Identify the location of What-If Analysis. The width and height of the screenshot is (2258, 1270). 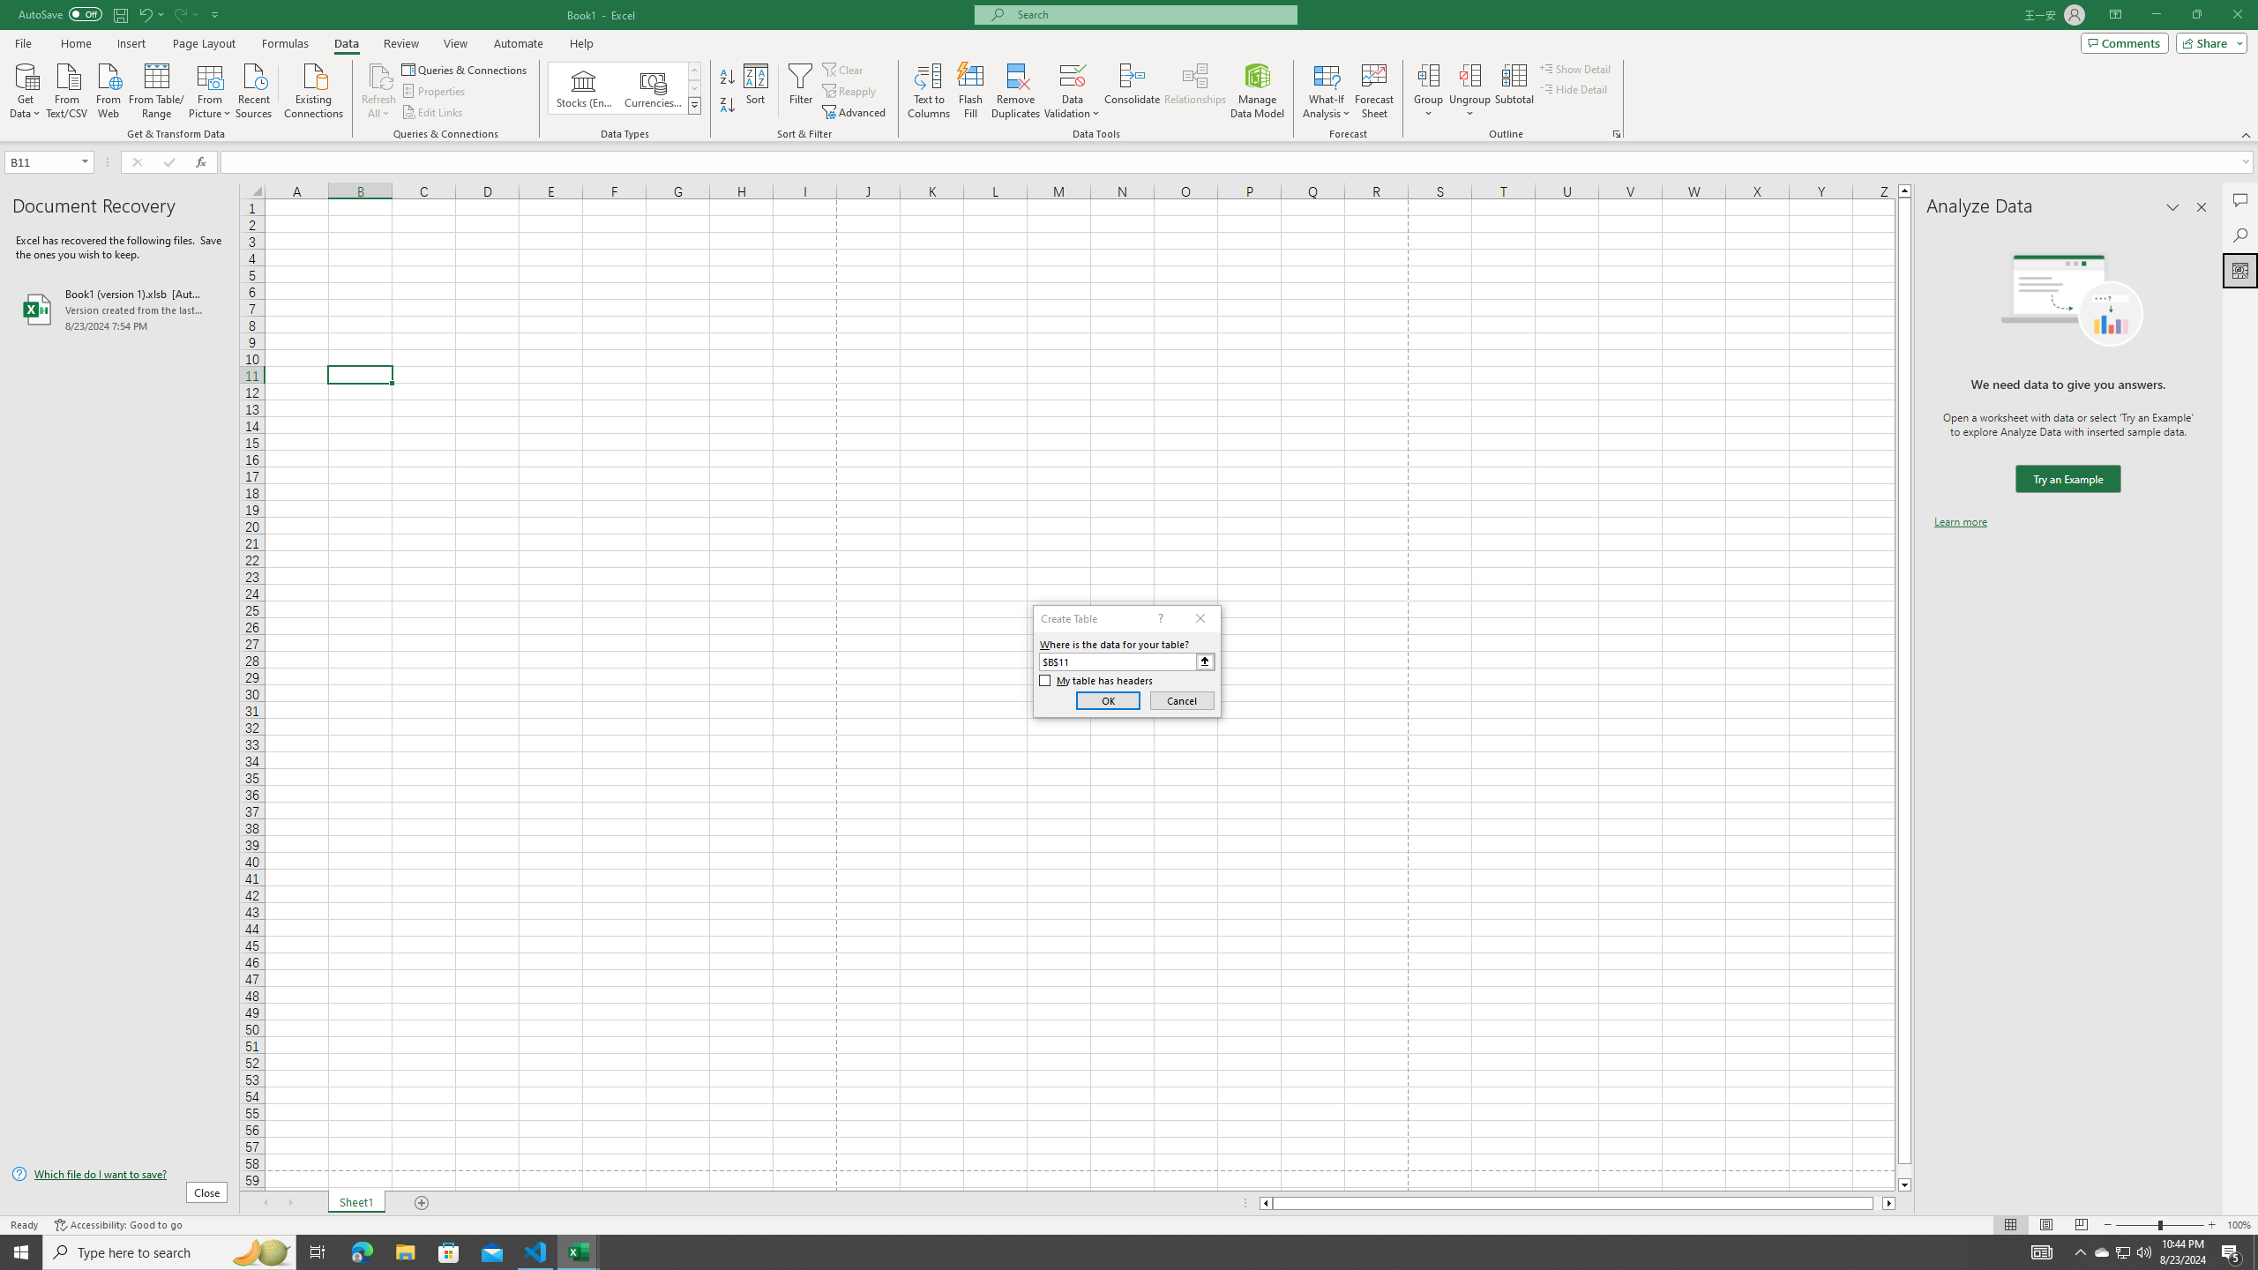
(1327, 91).